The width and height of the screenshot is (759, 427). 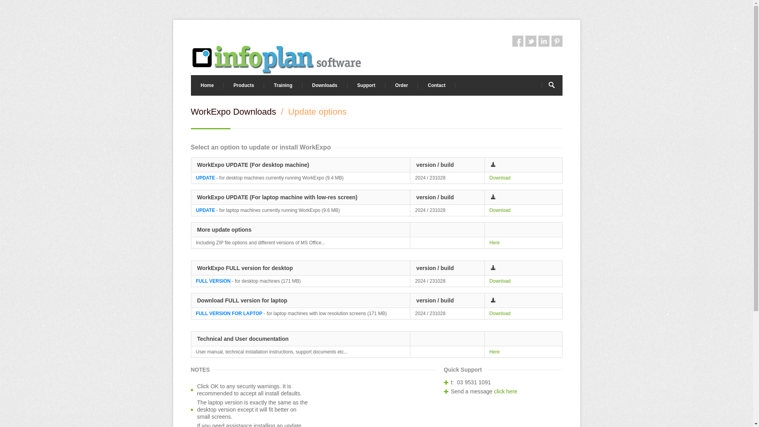 I want to click on UPDATE, so click(x=206, y=210).